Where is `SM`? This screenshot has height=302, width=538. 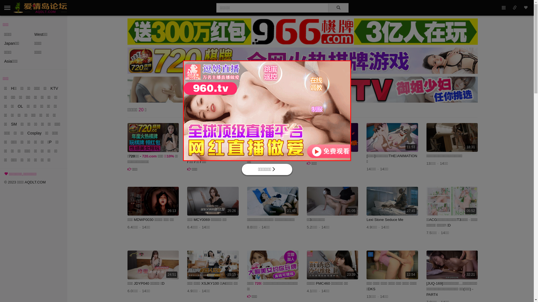
SM is located at coordinates (14, 124).